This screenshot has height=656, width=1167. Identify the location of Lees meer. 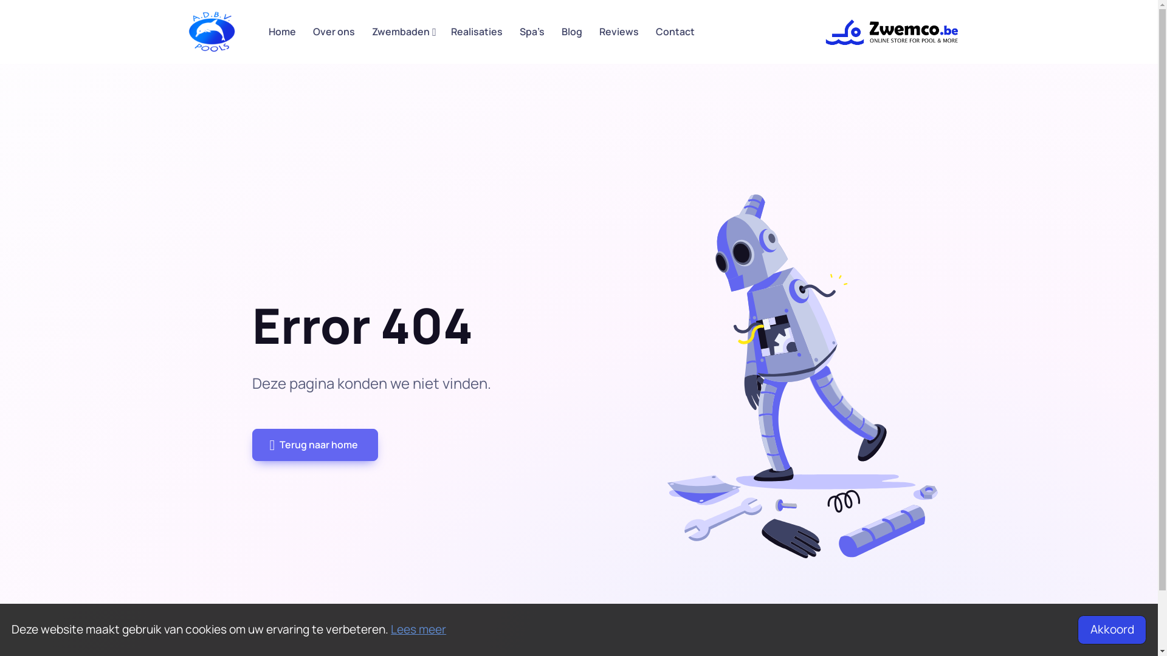
(418, 629).